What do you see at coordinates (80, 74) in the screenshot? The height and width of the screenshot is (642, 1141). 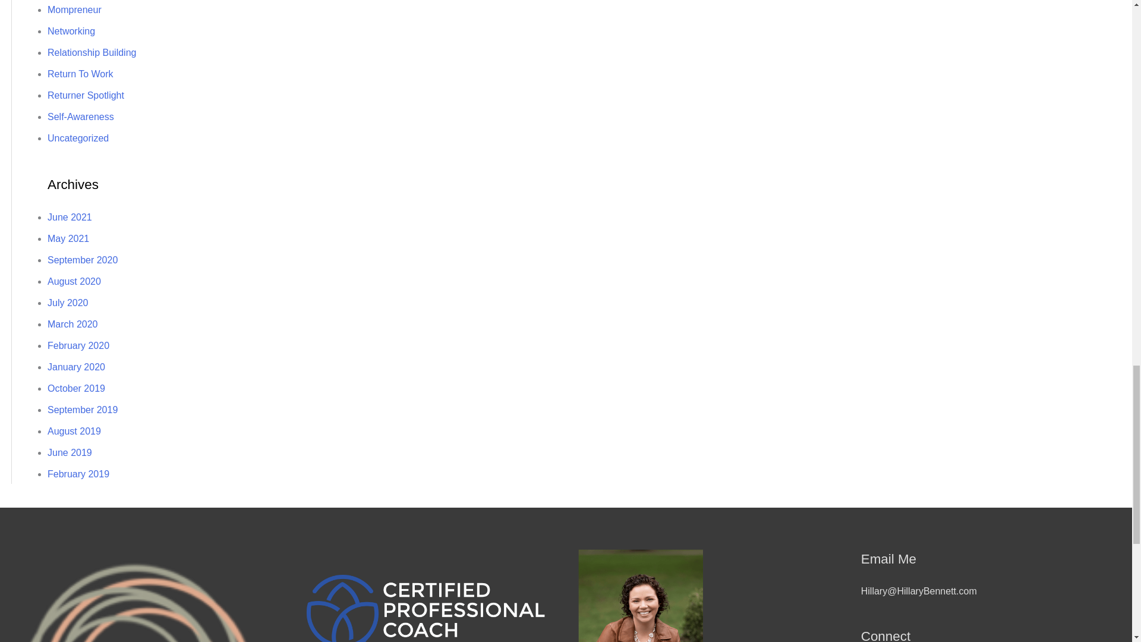 I see `Return To Work` at bounding box center [80, 74].